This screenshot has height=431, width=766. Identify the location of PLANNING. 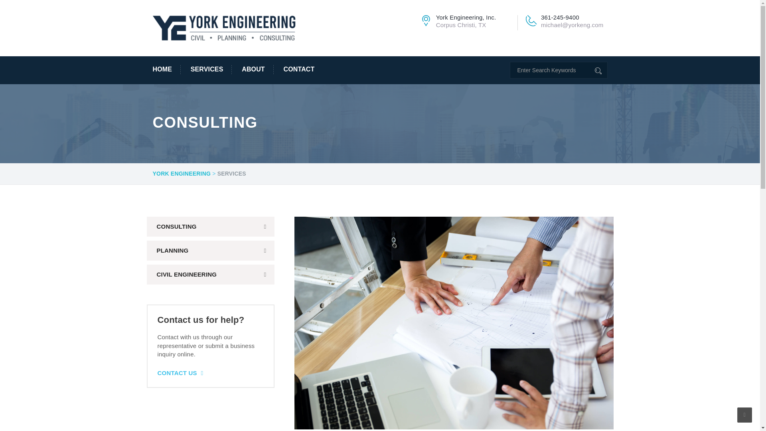
(211, 251).